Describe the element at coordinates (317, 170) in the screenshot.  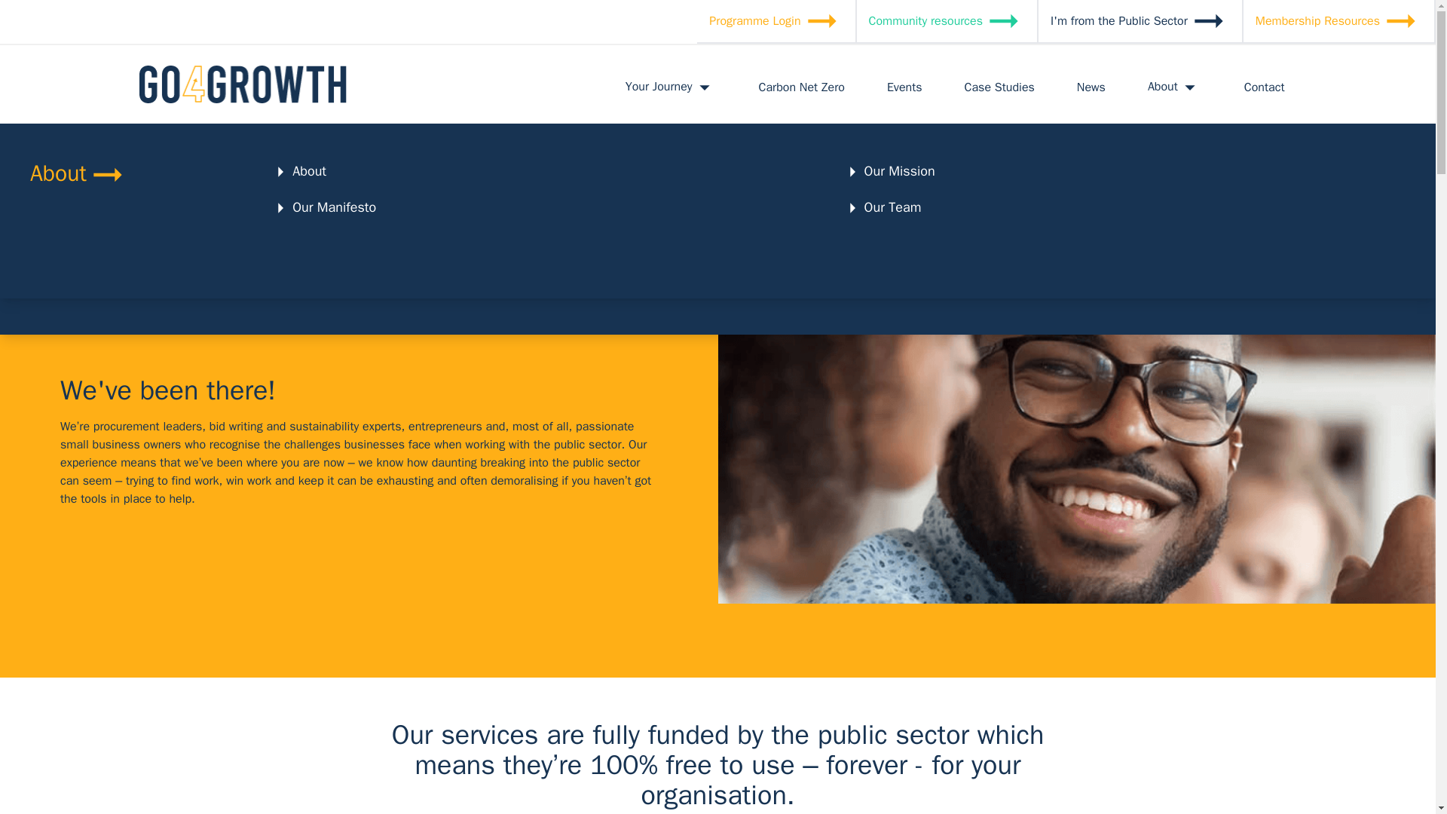
I see `Your Journey` at that location.